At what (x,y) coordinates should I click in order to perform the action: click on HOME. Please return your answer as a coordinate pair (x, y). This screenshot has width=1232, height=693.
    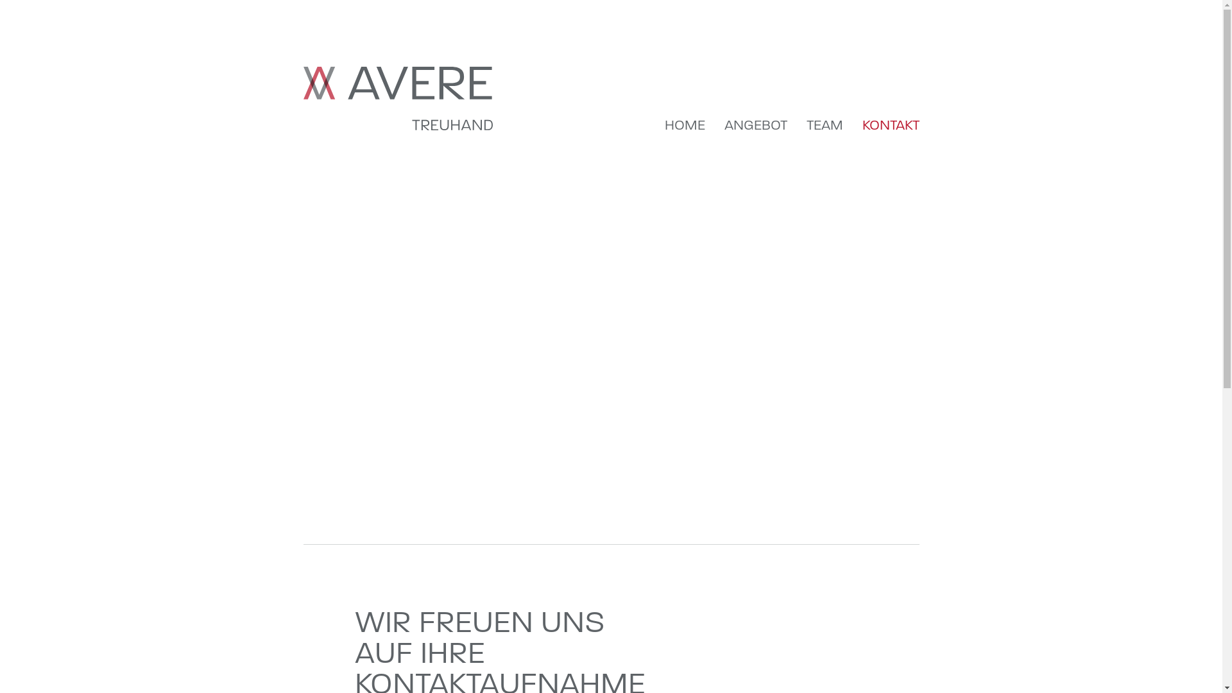
    Looking at the image, I should click on (685, 124).